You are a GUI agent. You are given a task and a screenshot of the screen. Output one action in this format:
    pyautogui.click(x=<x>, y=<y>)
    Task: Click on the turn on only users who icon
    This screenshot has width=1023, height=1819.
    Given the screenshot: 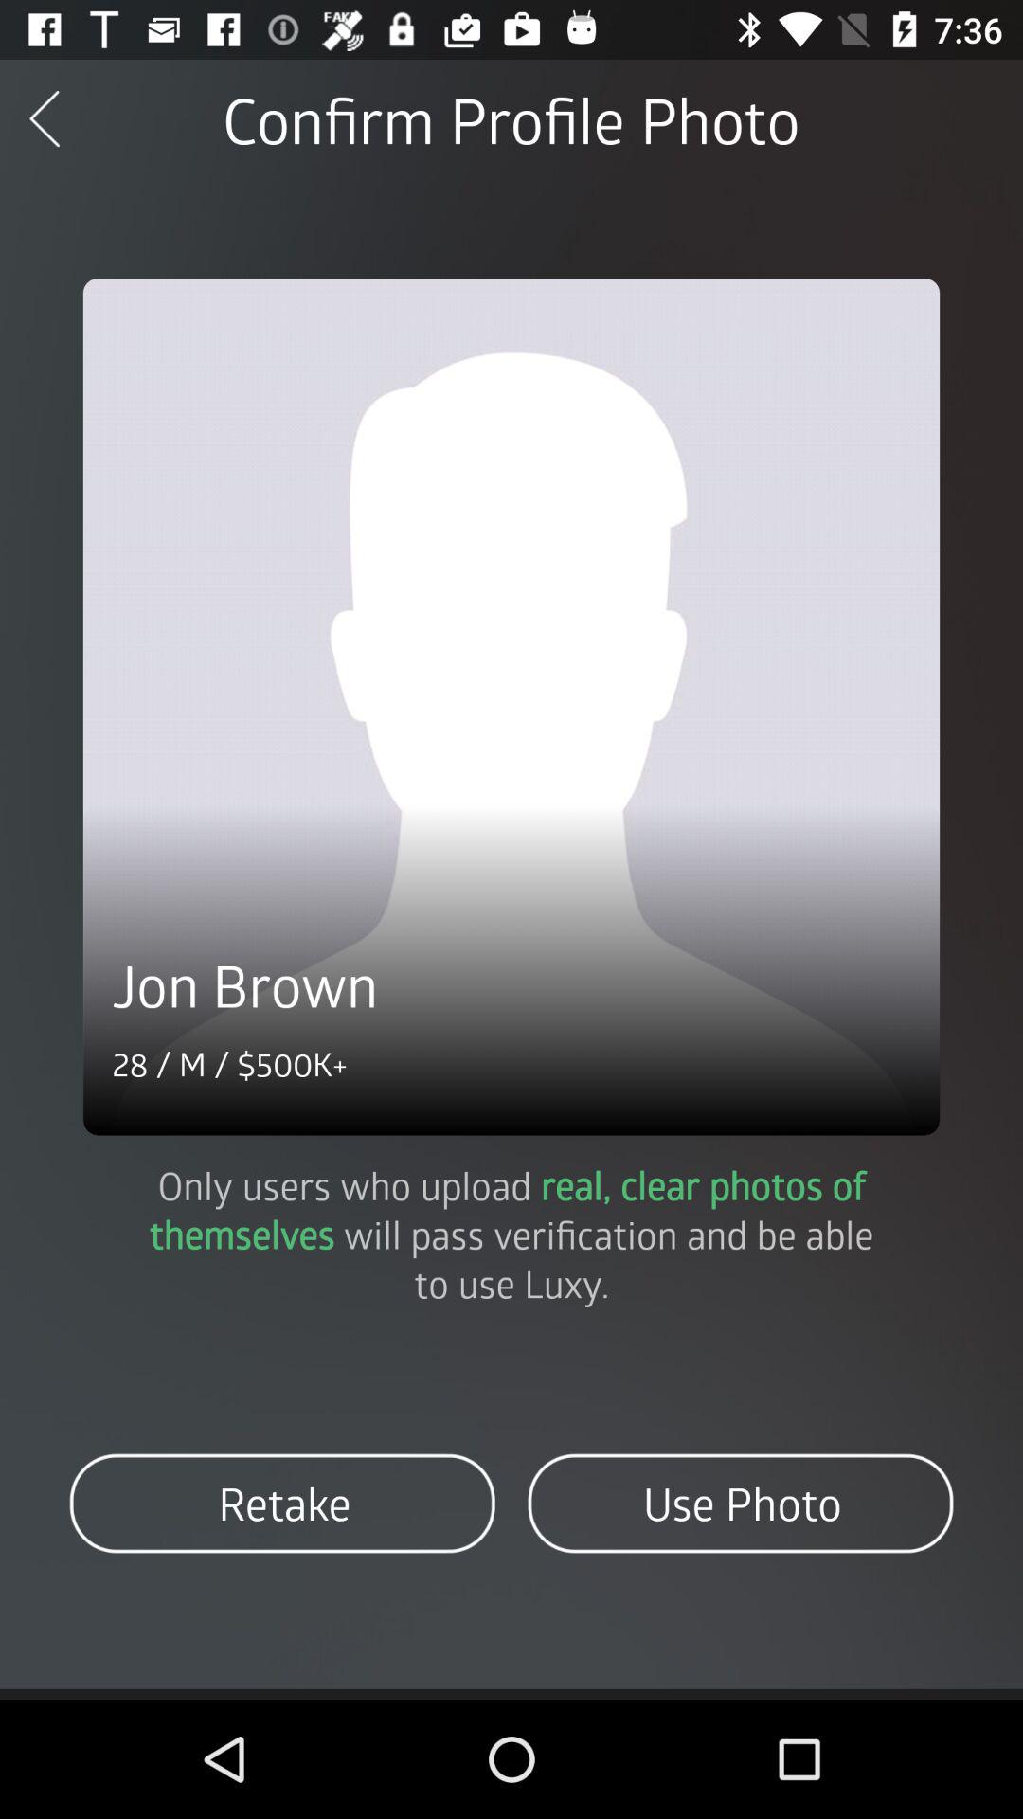 What is the action you would take?
    pyautogui.click(x=511, y=1234)
    